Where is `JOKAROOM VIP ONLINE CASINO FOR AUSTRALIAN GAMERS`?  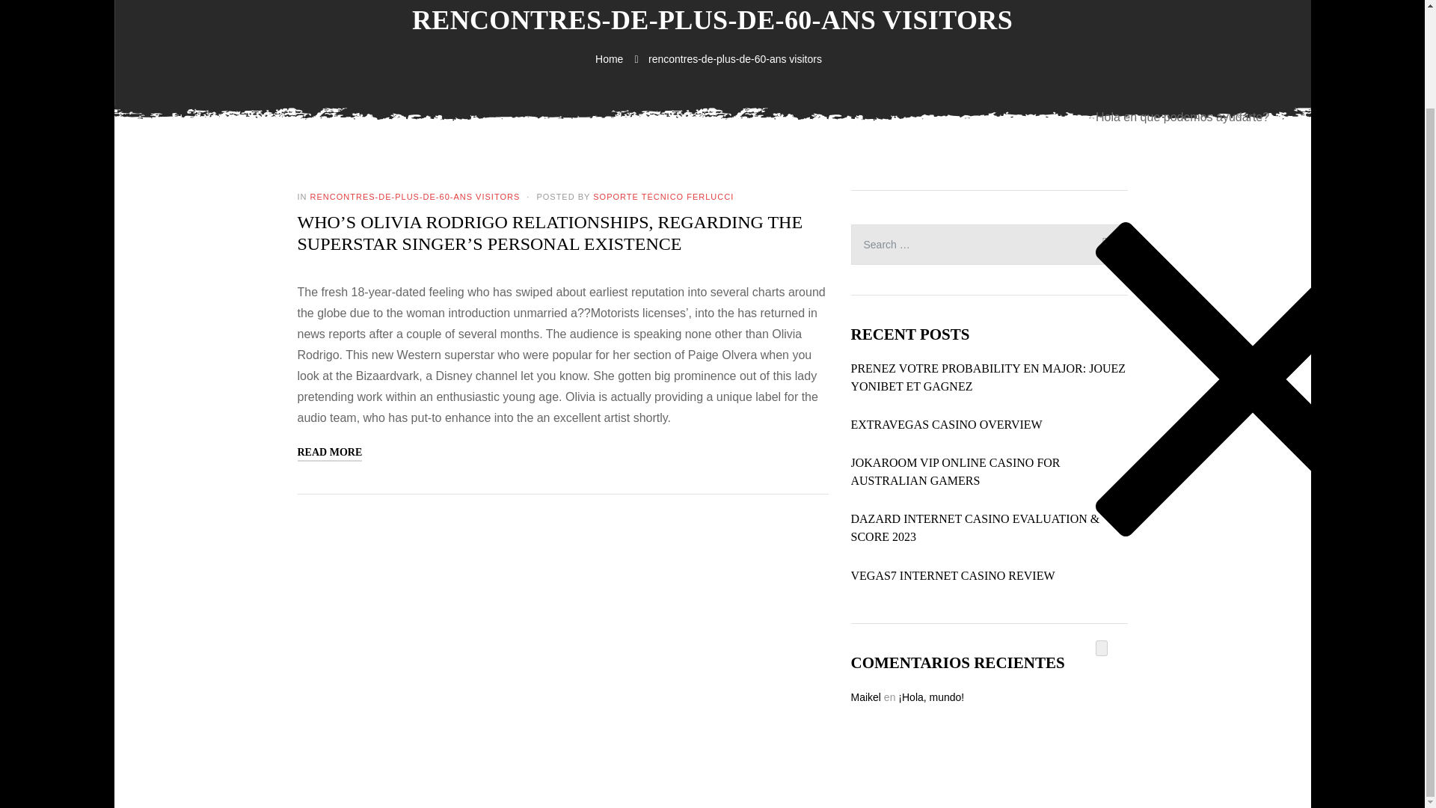 JOKAROOM VIP ONLINE CASINO FOR AUSTRALIAN GAMERS is located at coordinates (989, 471).